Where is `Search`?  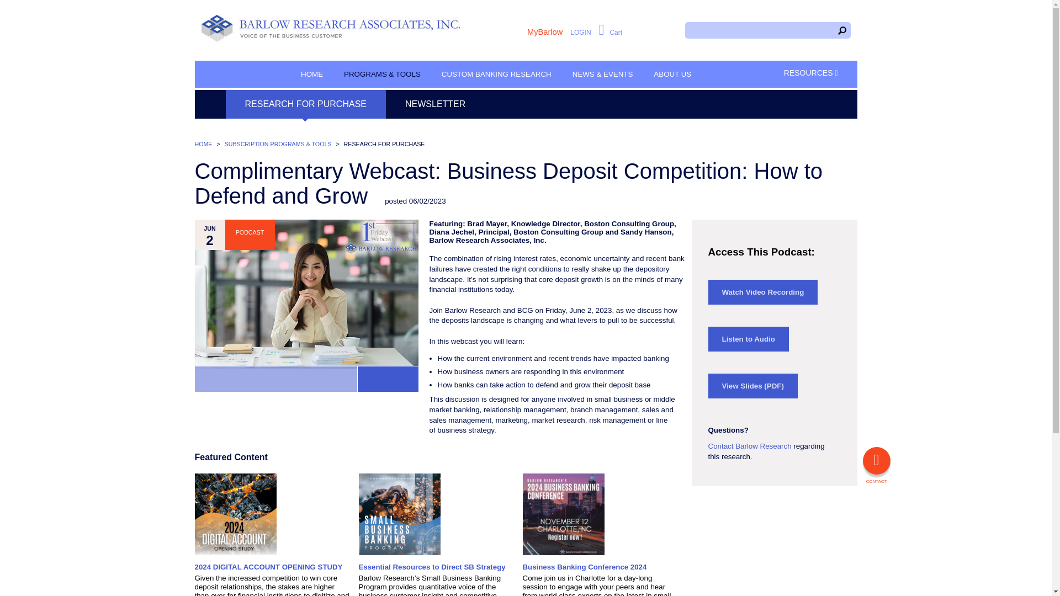
Search is located at coordinates (760, 30).